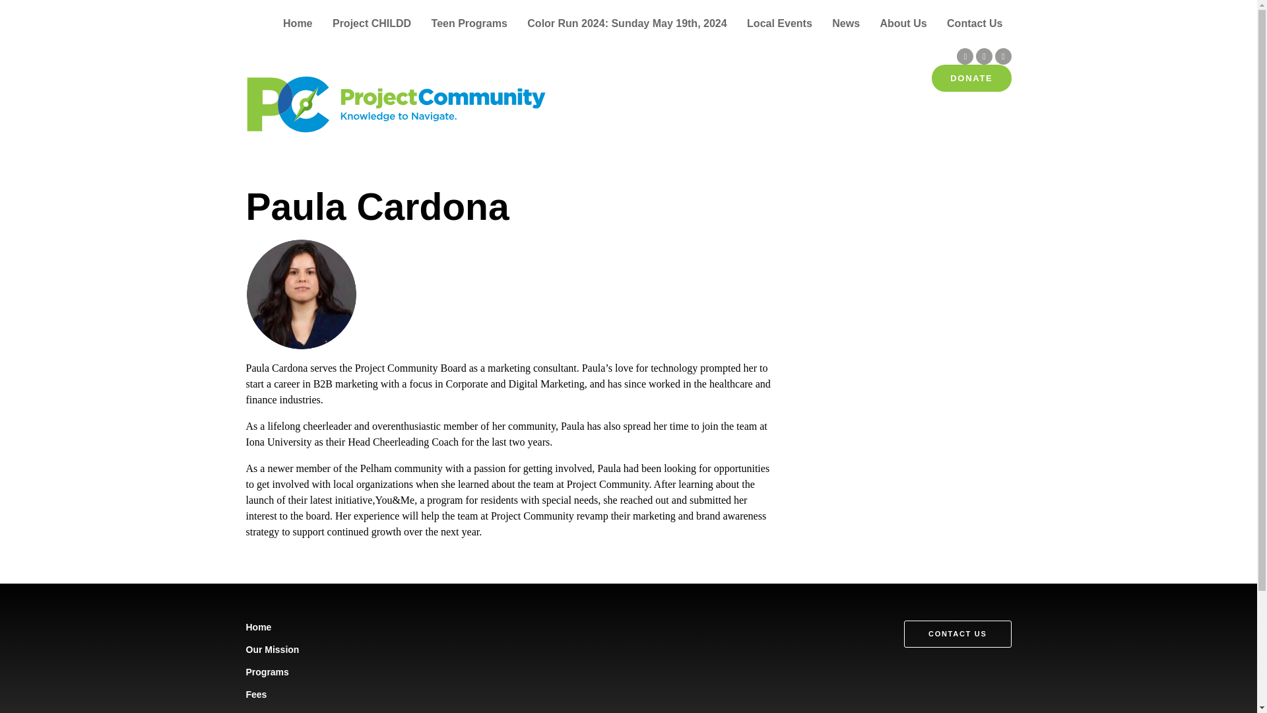 Image resolution: width=1267 pixels, height=713 pixels. What do you see at coordinates (258, 627) in the screenshot?
I see `Home` at bounding box center [258, 627].